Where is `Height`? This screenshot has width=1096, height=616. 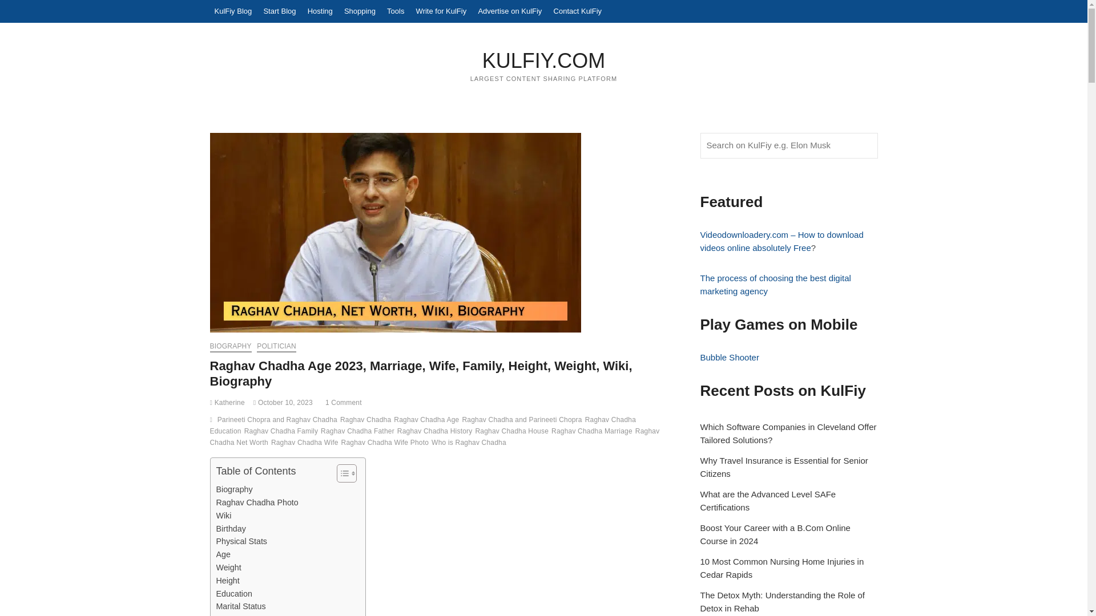 Height is located at coordinates (227, 581).